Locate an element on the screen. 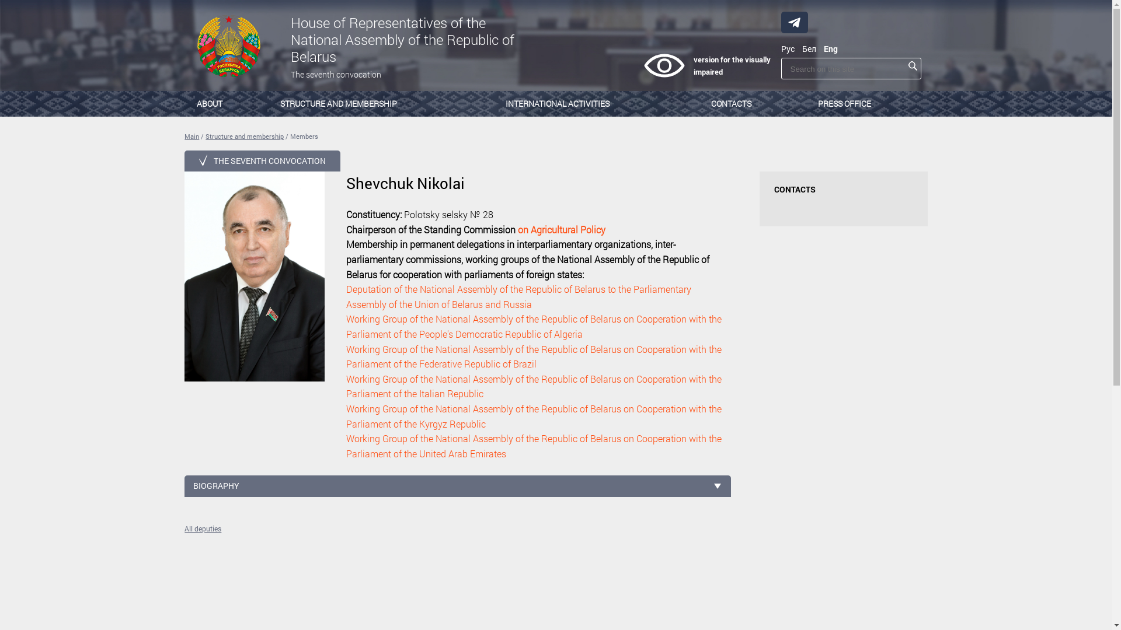  on Agricultural Policy is located at coordinates (562, 230).